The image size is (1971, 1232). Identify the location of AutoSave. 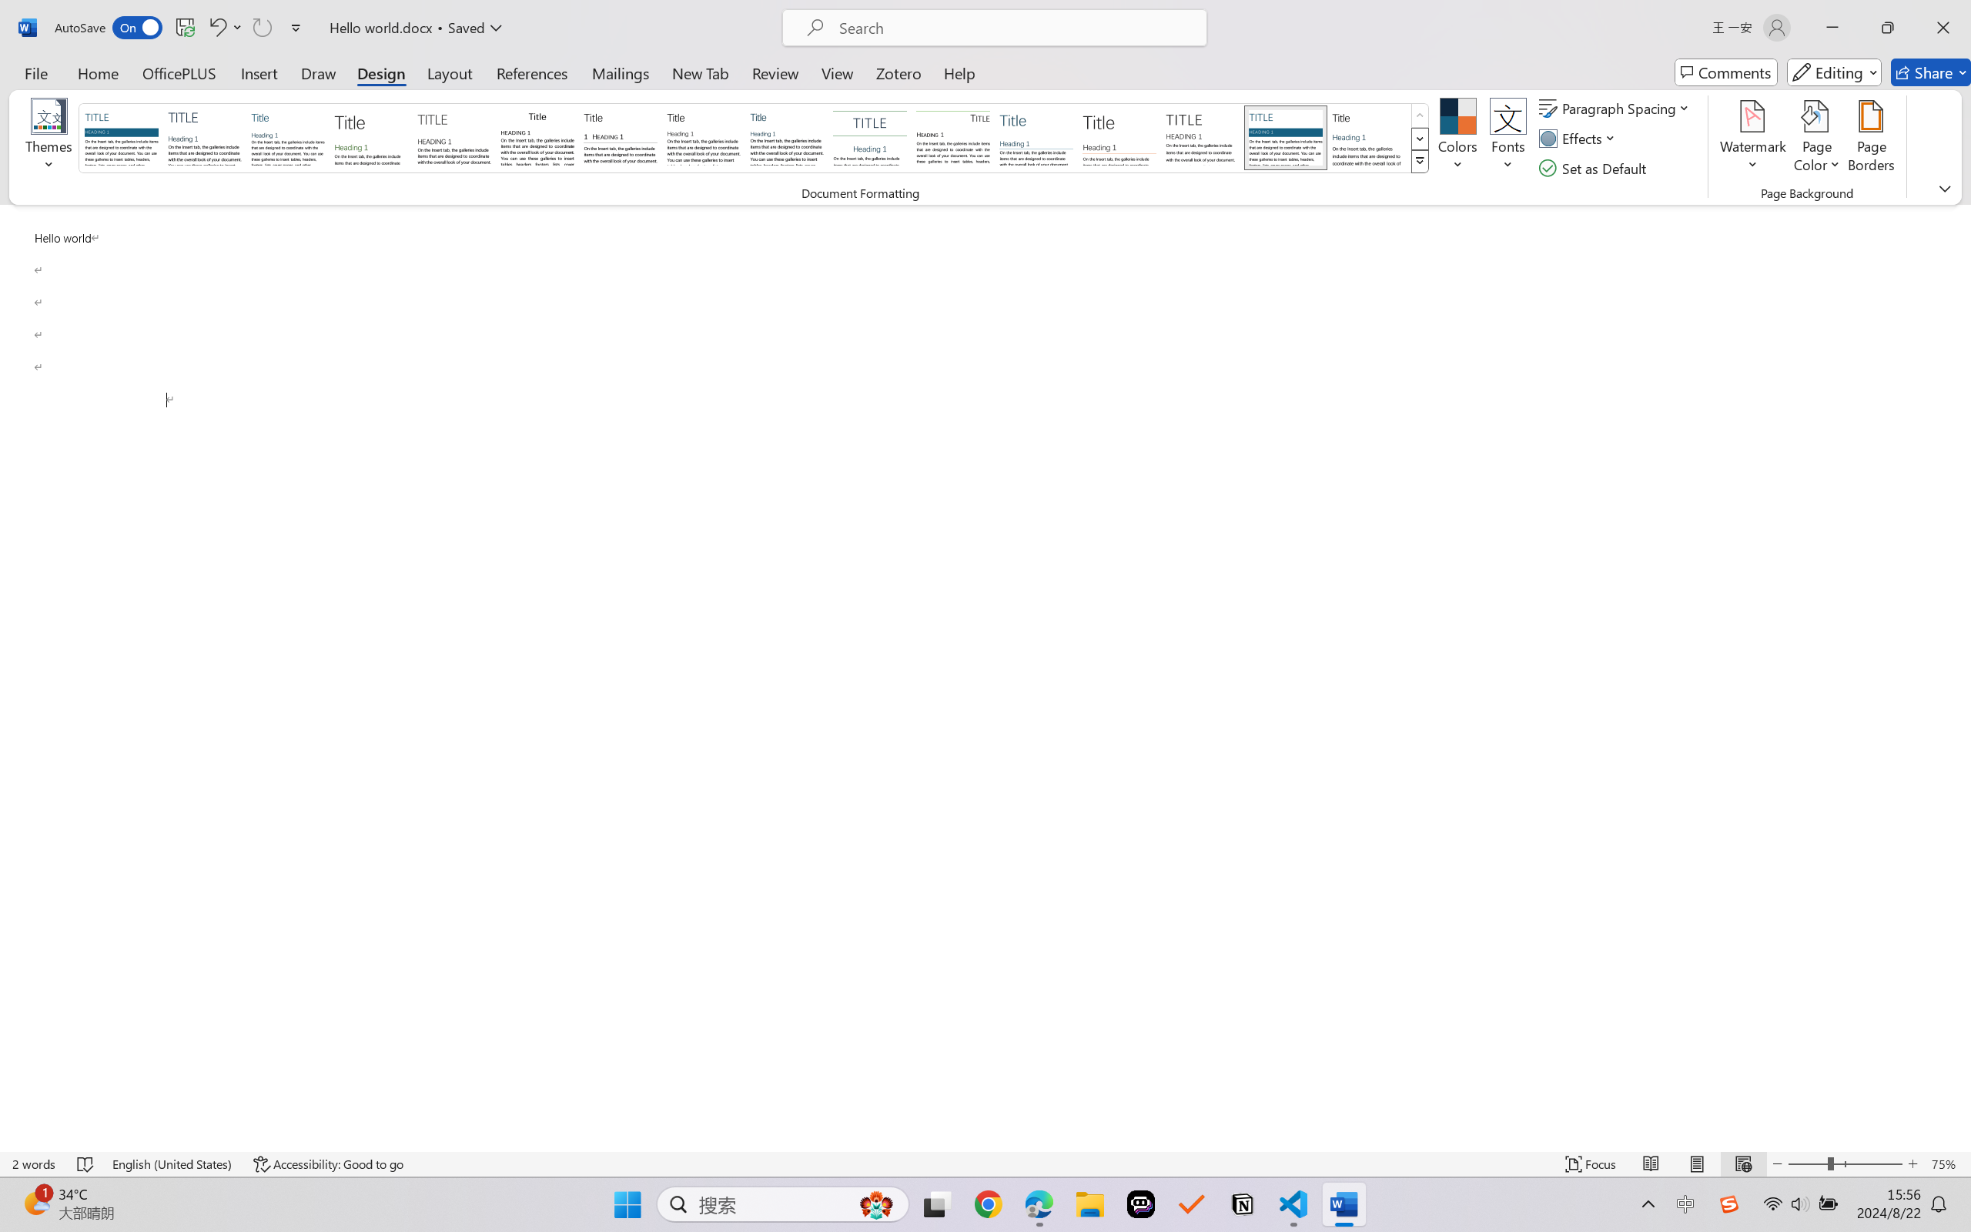
(109, 28).